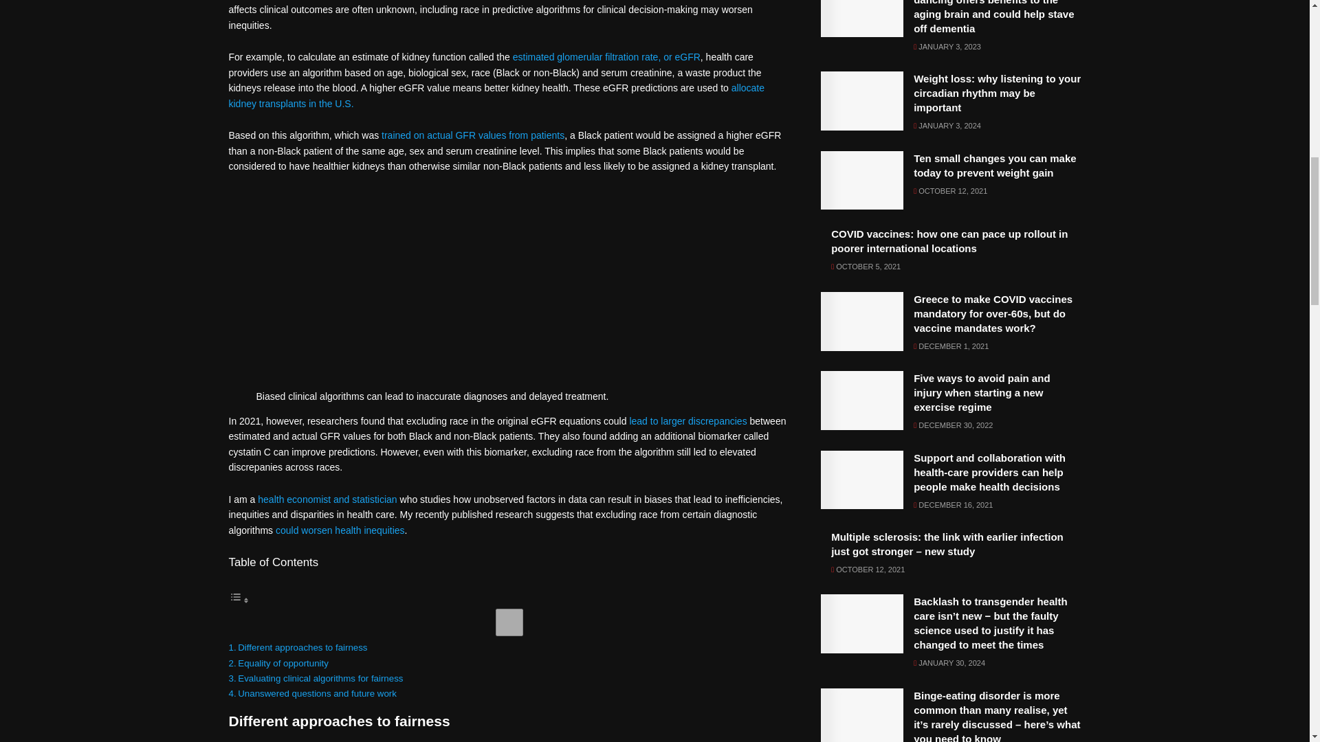 This screenshot has width=1320, height=742. Describe the element at coordinates (340, 530) in the screenshot. I see `could worsen health inequities` at that location.